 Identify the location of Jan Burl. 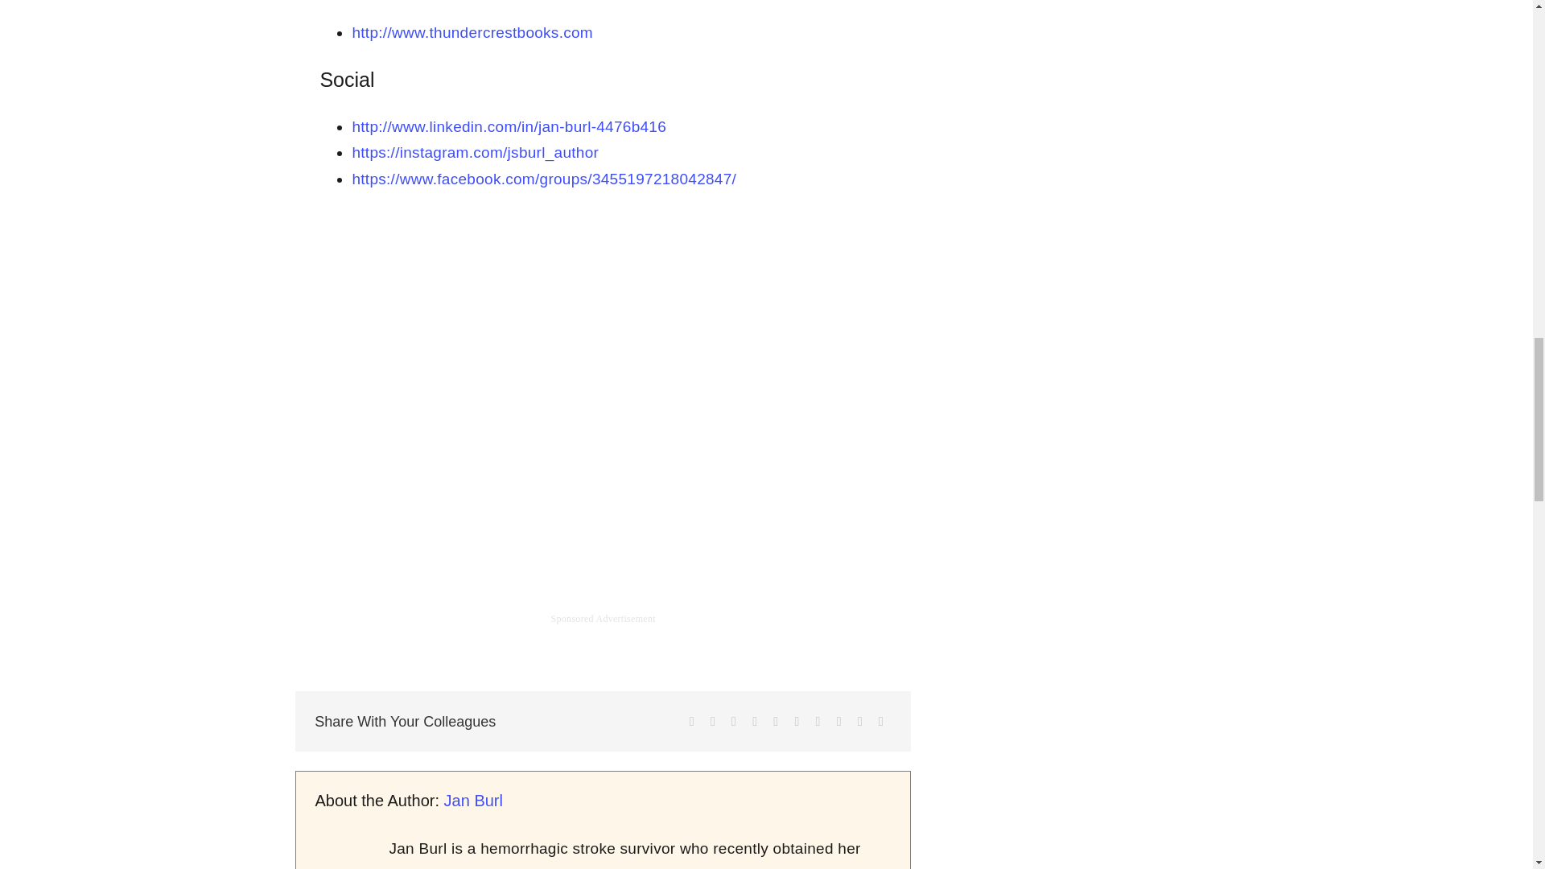
(473, 800).